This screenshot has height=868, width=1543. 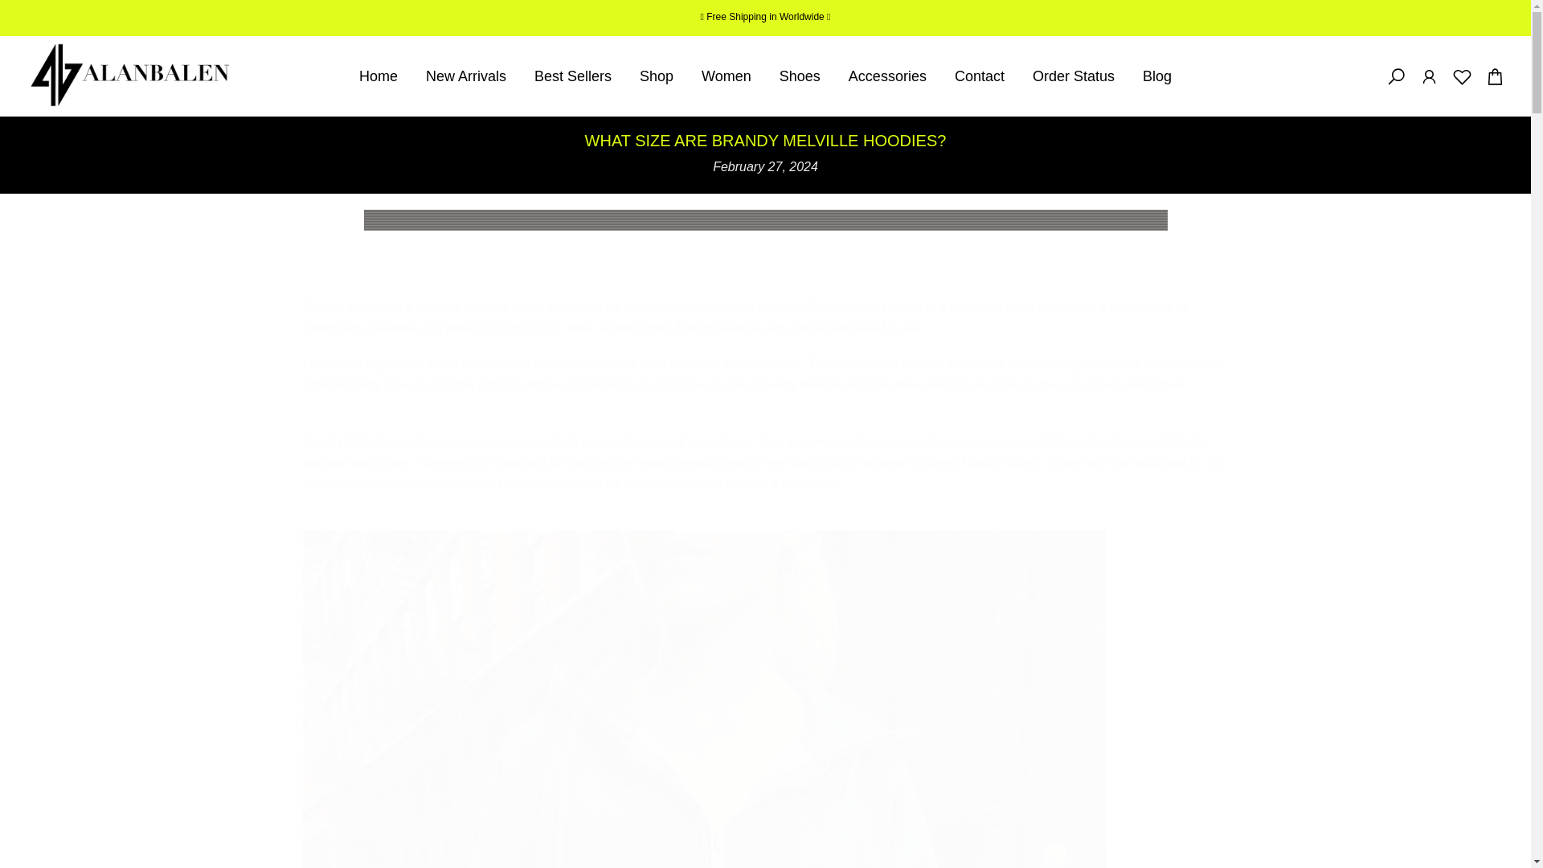 I want to click on Best Sellers, so click(x=574, y=76).